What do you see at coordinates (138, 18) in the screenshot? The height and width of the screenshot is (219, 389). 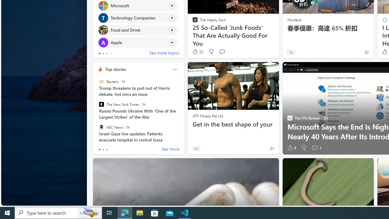 I see `Click to follow topic Technology Companies` at bounding box center [138, 18].